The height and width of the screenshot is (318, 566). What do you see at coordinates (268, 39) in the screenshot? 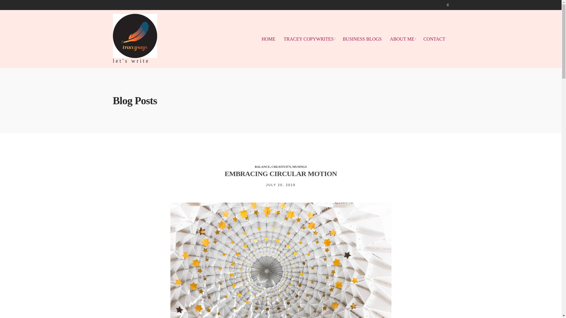
I see `HOME` at bounding box center [268, 39].